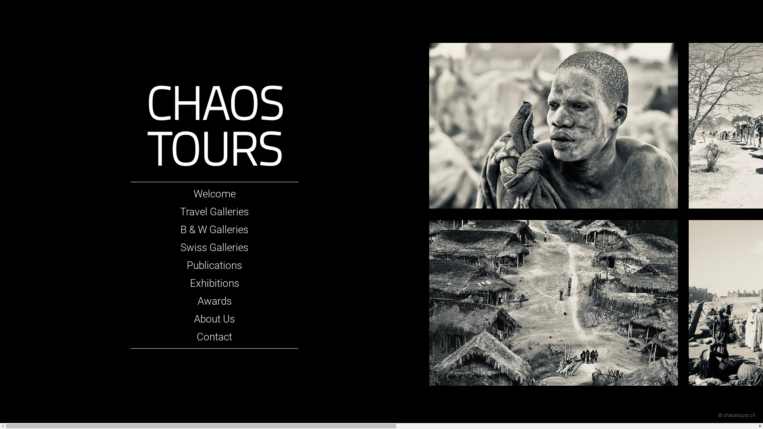 The height and width of the screenshot is (429, 763). I want to click on Welcome, so click(215, 194).